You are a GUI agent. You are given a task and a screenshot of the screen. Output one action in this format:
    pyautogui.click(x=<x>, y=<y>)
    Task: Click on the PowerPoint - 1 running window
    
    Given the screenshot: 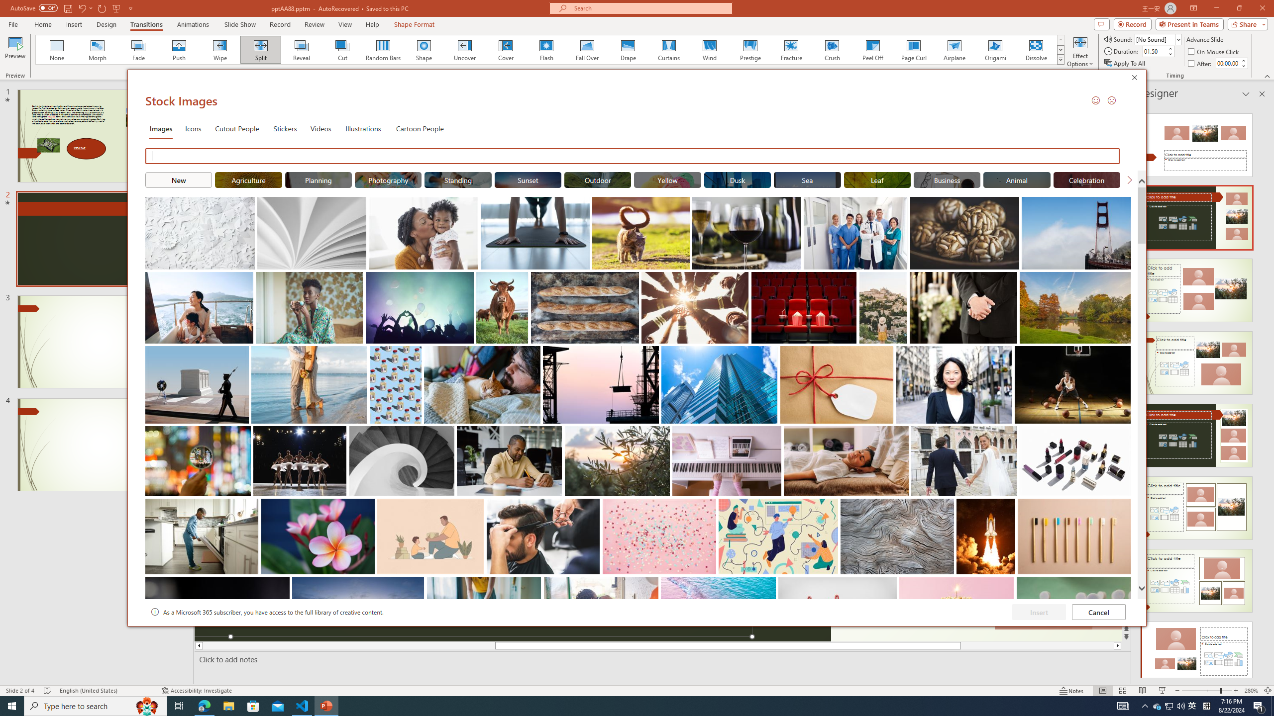 What is the action you would take?
    pyautogui.click(x=326, y=706)
    